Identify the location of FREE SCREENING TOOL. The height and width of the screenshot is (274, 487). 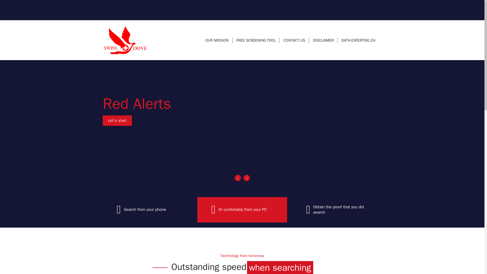
(256, 40).